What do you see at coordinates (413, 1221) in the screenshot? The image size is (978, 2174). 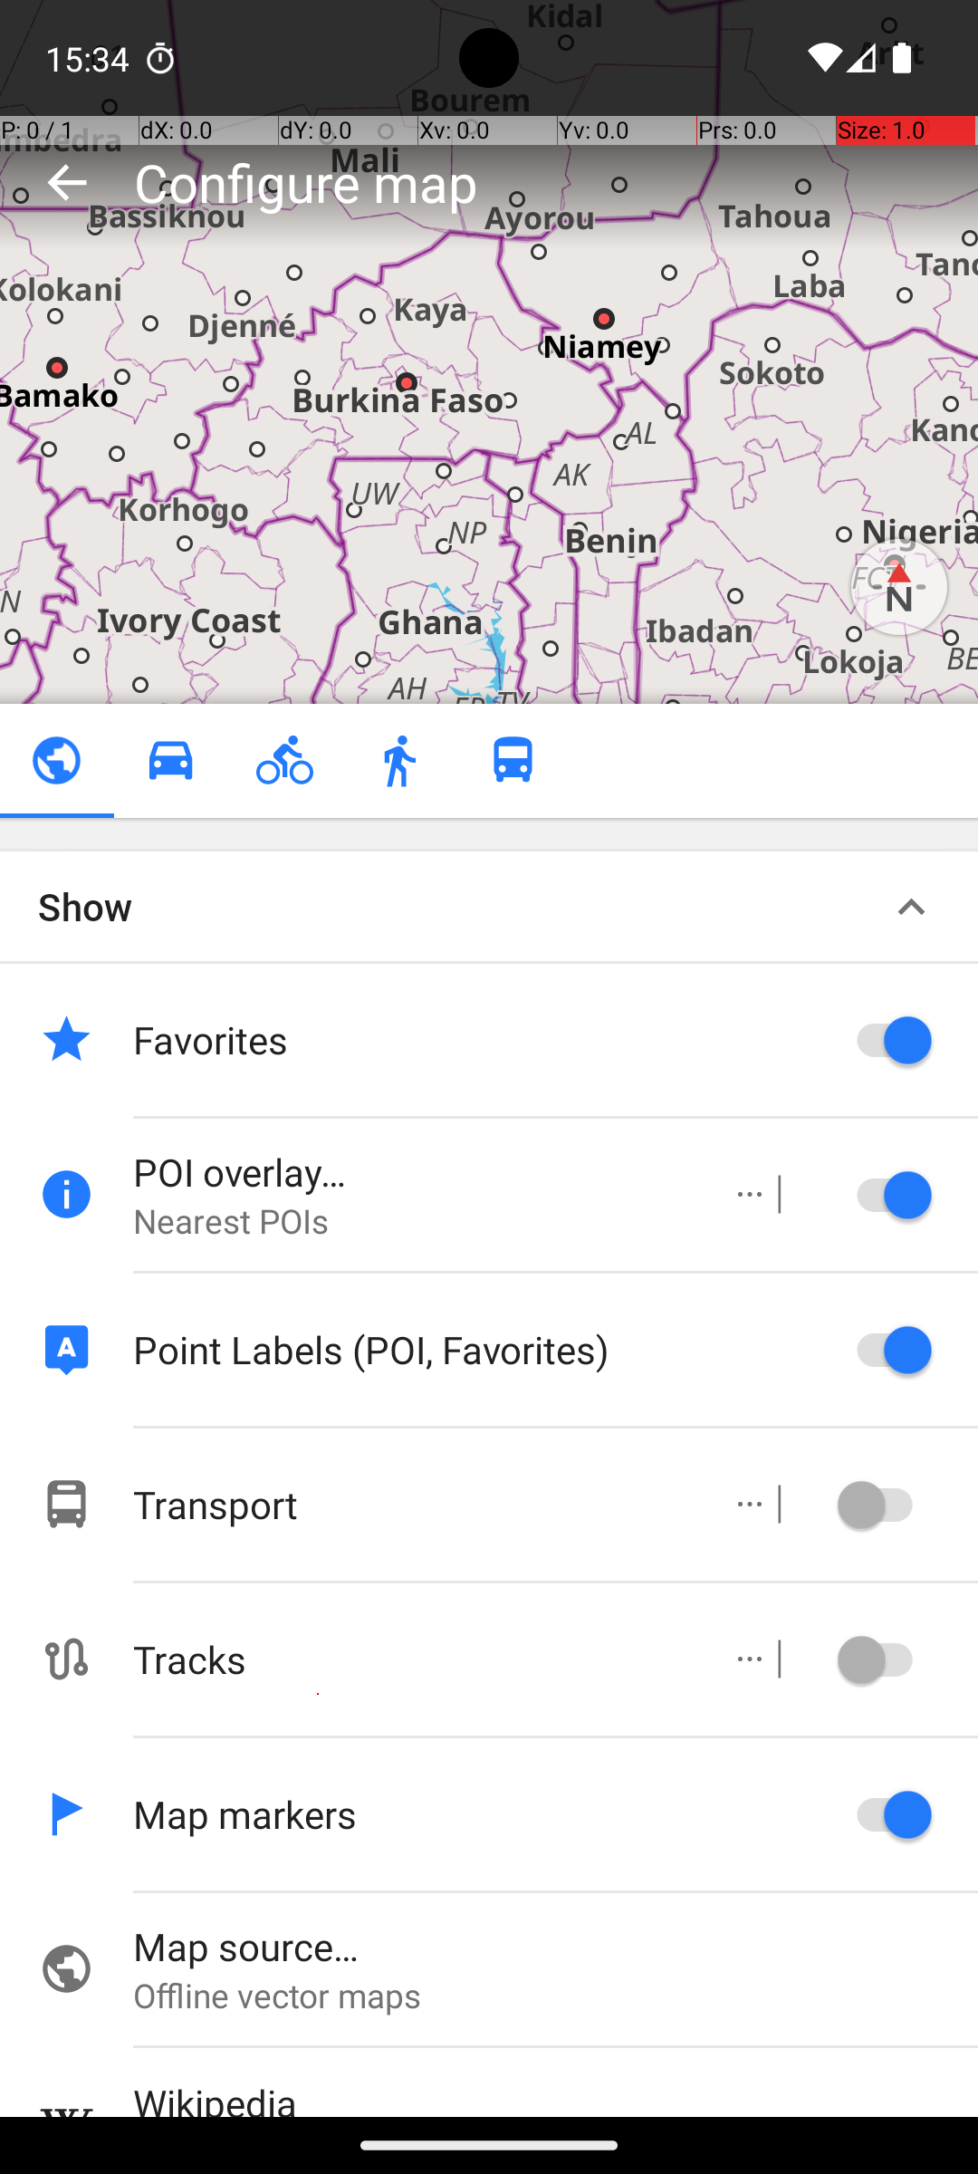 I see `Nearest POIs` at bounding box center [413, 1221].